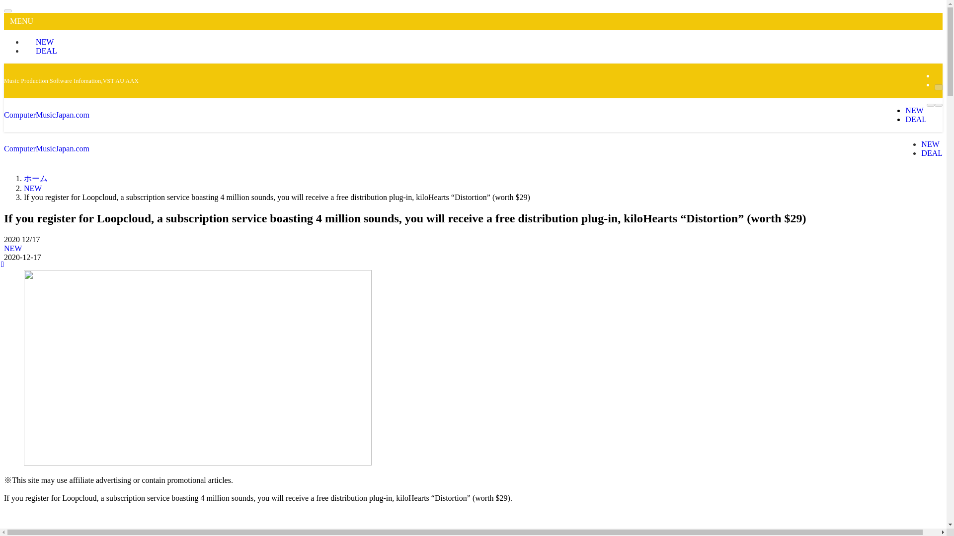  Describe the element at coordinates (930, 144) in the screenshot. I see `NEW` at that location.